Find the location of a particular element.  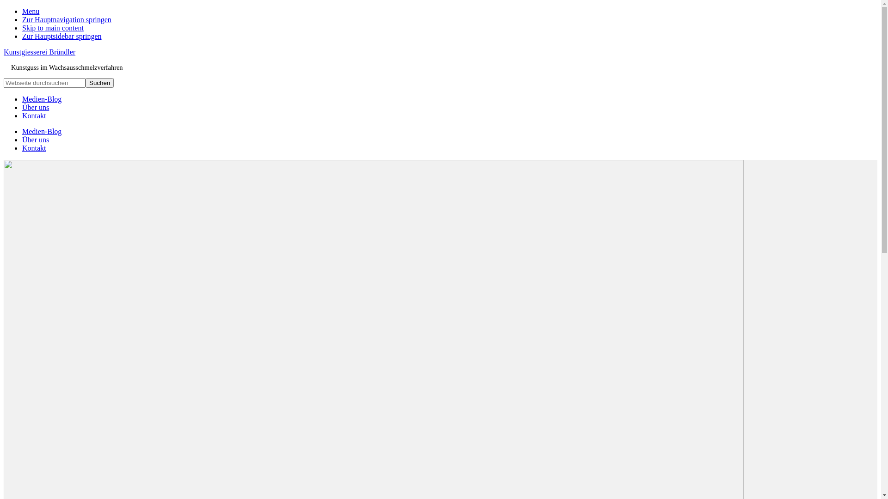

Kontakt is located at coordinates (34, 148).